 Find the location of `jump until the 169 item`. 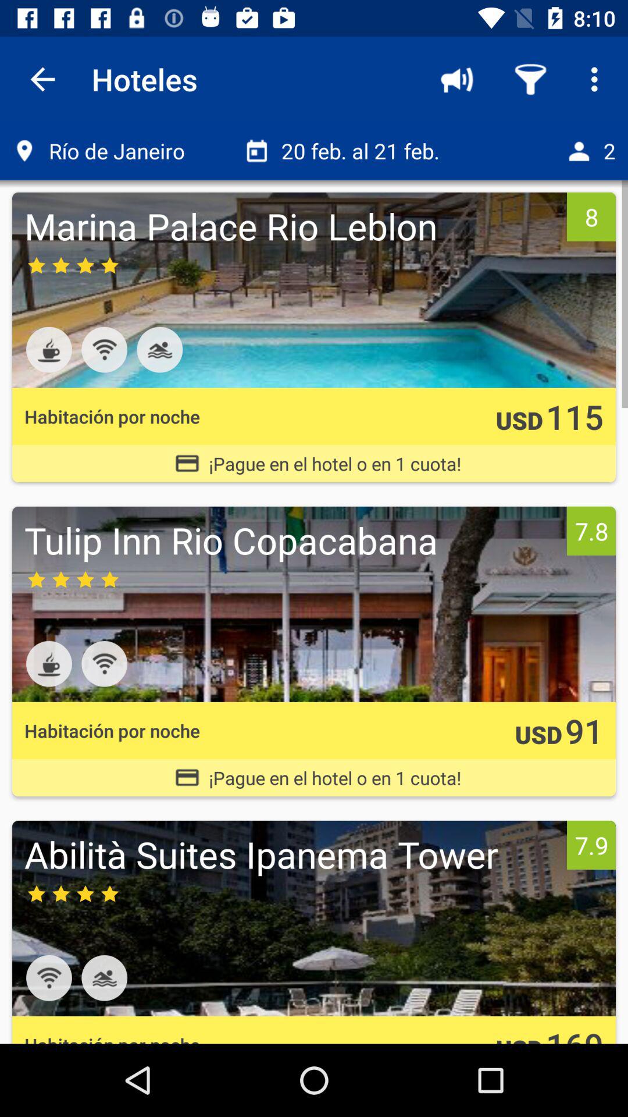

jump until the 169 item is located at coordinates (575, 1033).